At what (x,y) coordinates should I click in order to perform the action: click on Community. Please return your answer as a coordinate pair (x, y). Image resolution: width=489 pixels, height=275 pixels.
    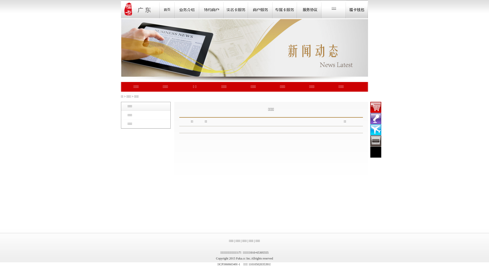
    Looking at the image, I should click on (236, 9).